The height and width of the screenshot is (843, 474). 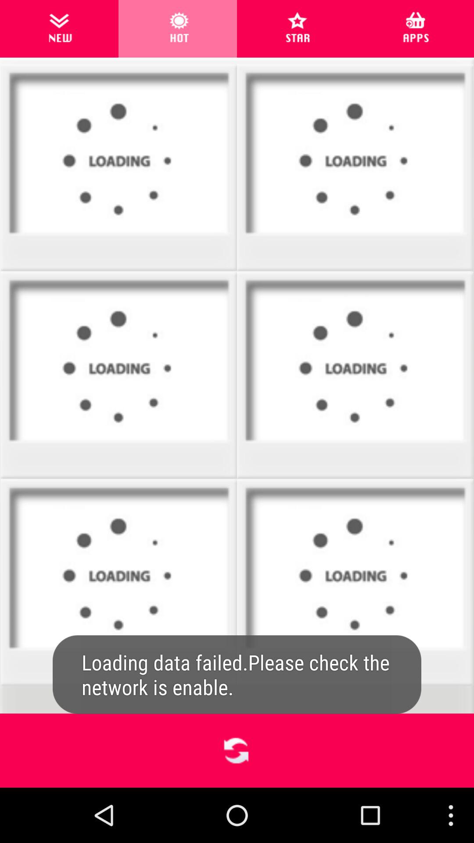 I want to click on refresh page, so click(x=237, y=751).